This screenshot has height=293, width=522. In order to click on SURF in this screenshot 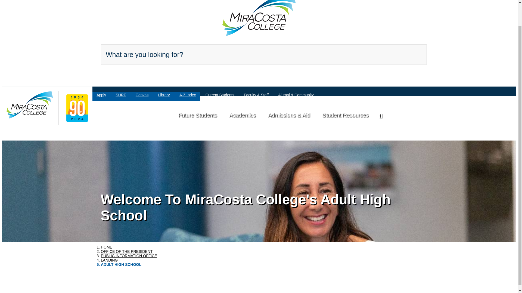, I will do `click(121, 95)`.